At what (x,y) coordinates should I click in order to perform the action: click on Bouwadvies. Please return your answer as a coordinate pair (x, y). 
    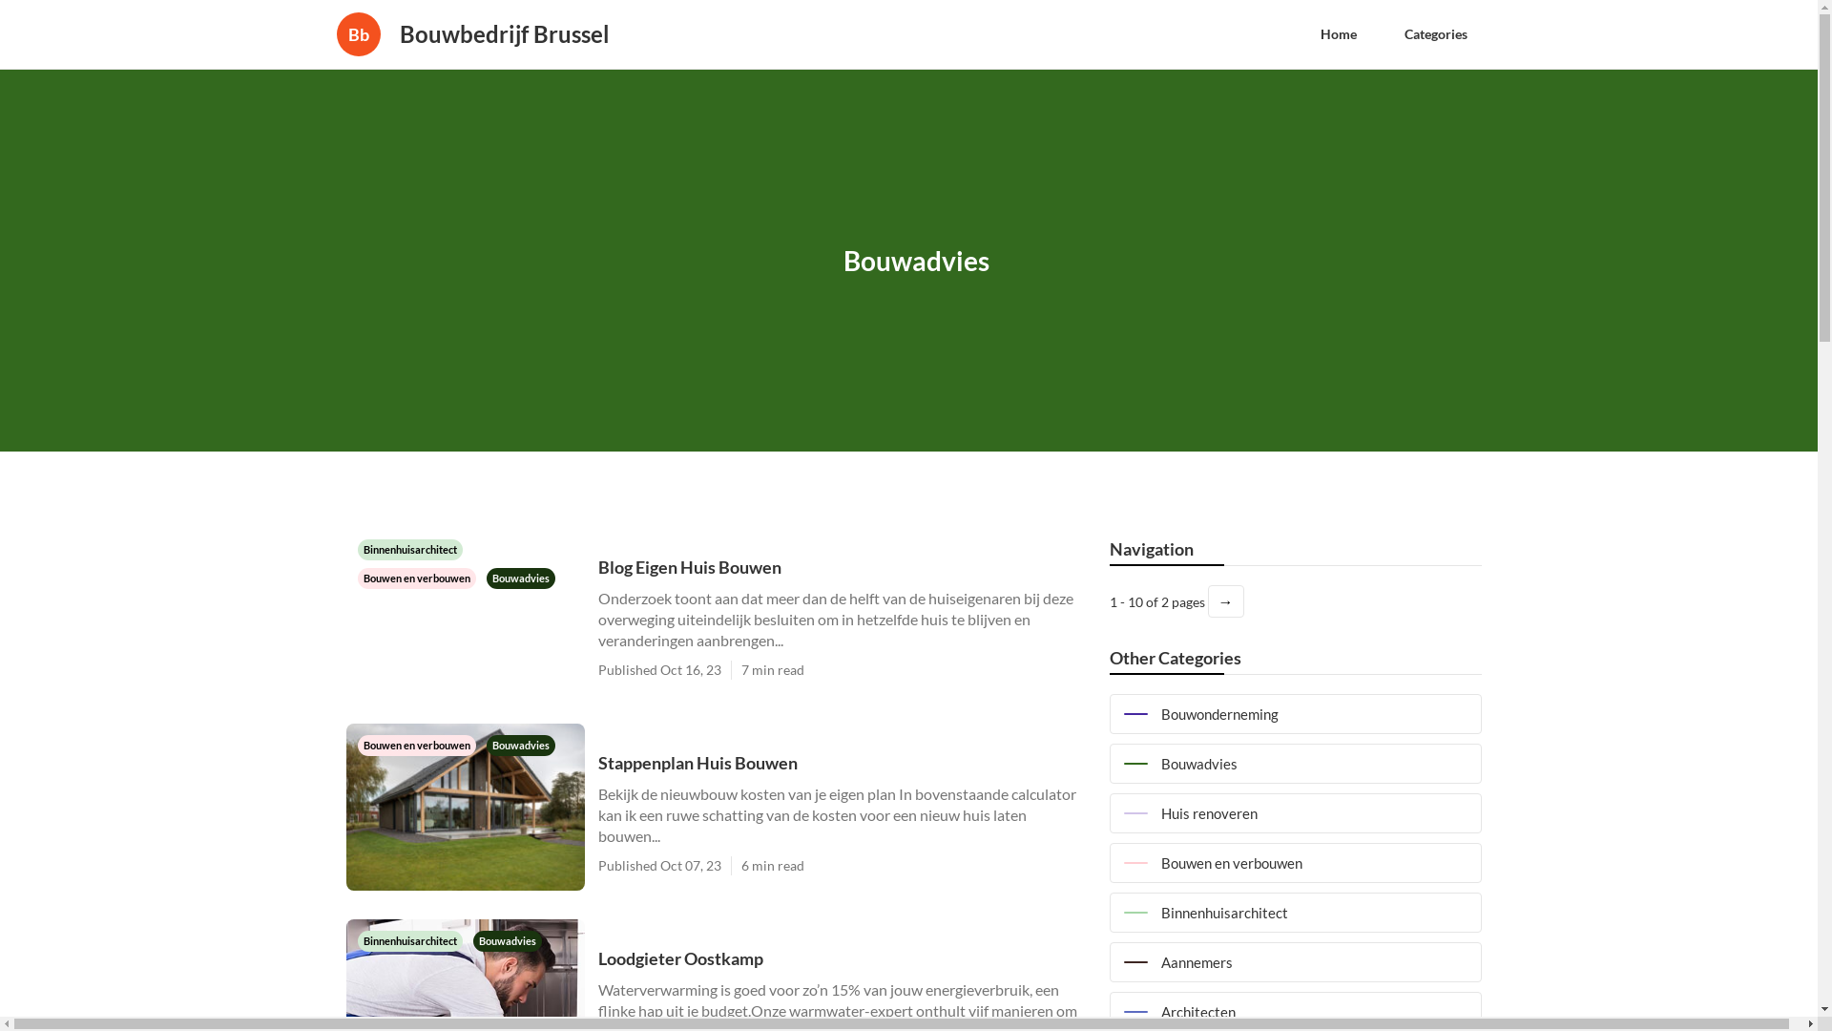
    Looking at the image, I should click on (508, 939).